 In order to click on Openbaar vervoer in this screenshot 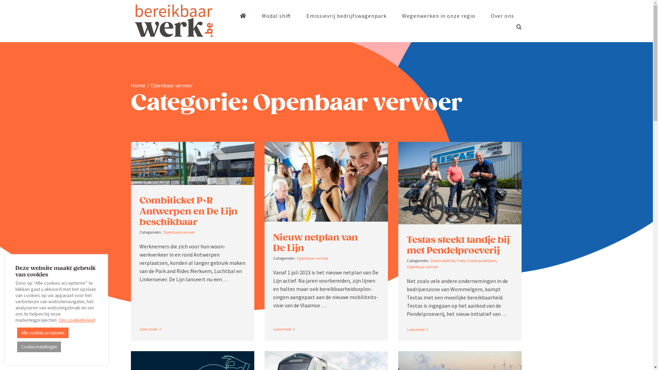, I will do `click(423, 267)`.